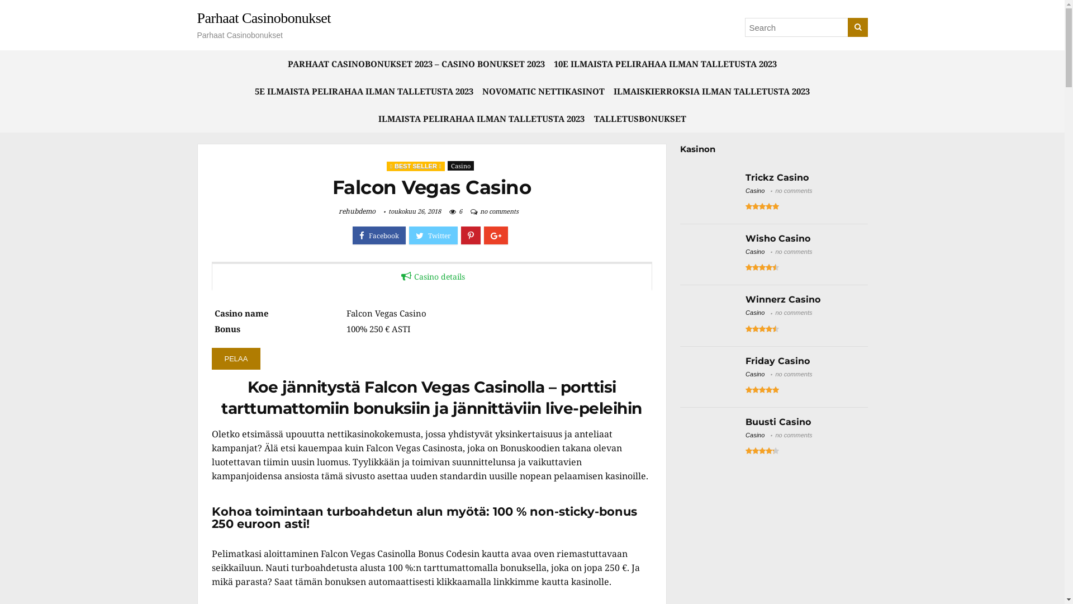  I want to click on 5E ILMAISTA PELIRAHAA ILMAN TALLETUSTA 2023, so click(364, 92).